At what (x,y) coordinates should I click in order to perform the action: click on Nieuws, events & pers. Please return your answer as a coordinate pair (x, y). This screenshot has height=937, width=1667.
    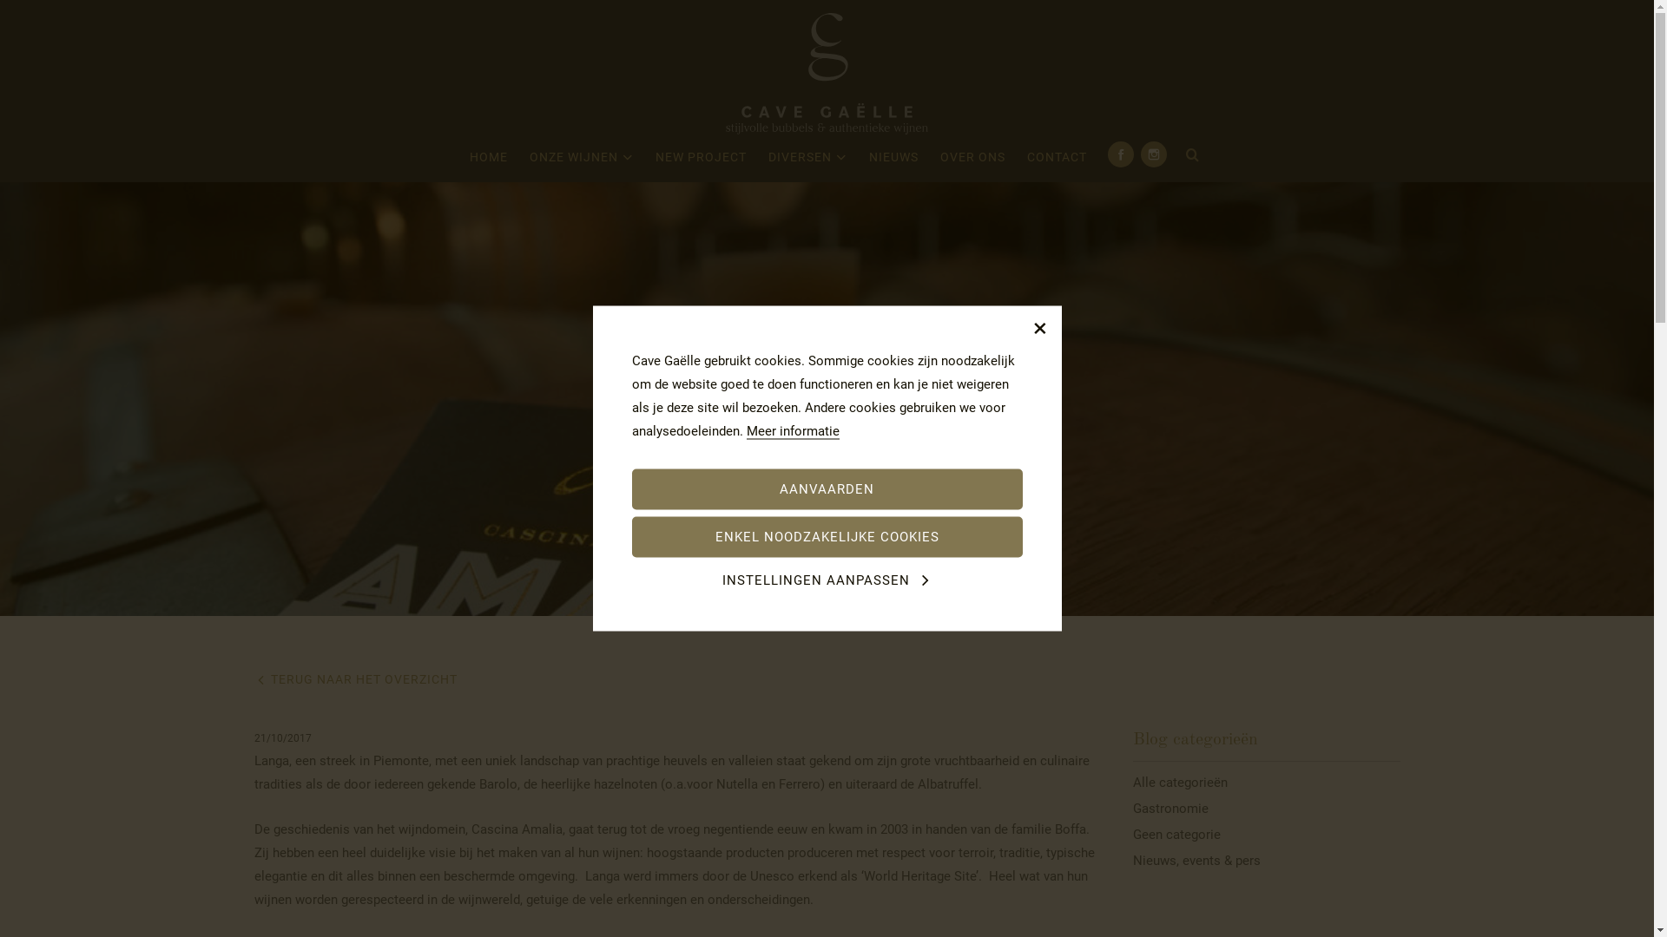
    Looking at the image, I should click on (1267, 861).